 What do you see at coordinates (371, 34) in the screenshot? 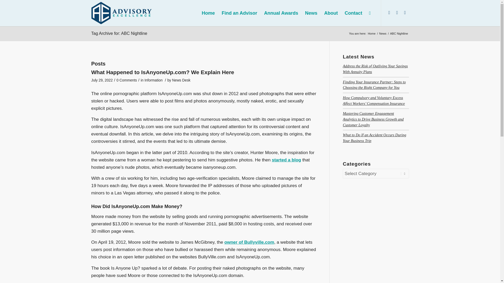
I see `Advisory Excellence` at bounding box center [371, 34].